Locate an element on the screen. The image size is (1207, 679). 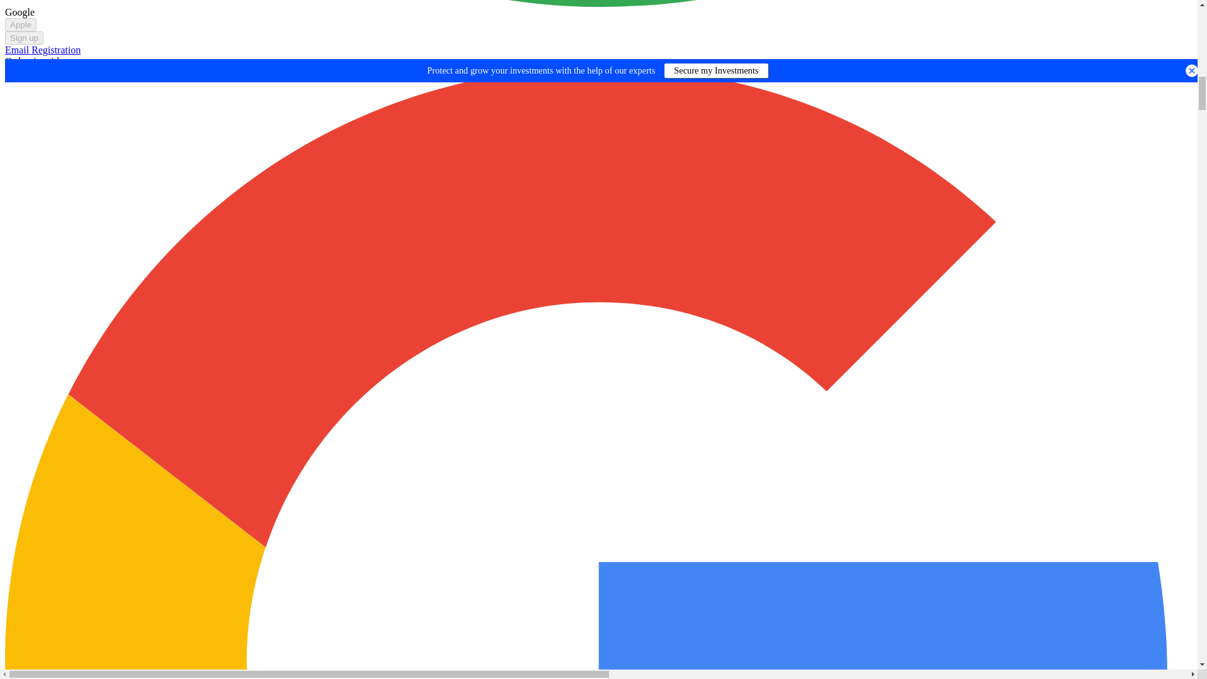
Email Registration is located at coordinates (43, 50).